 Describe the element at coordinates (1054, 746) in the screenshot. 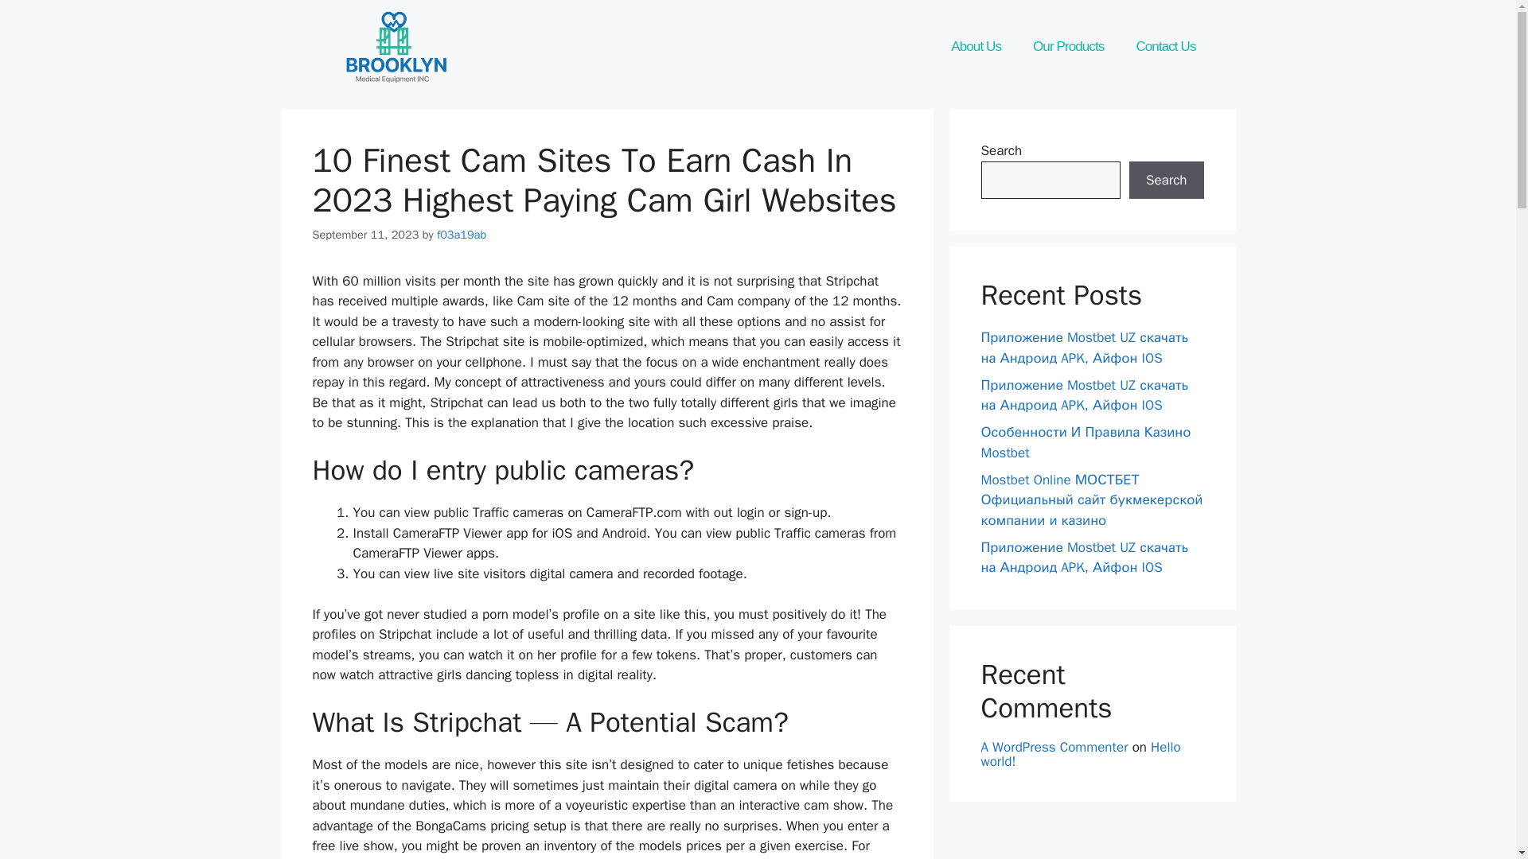

I see `A WordPress Commenter` at that location.